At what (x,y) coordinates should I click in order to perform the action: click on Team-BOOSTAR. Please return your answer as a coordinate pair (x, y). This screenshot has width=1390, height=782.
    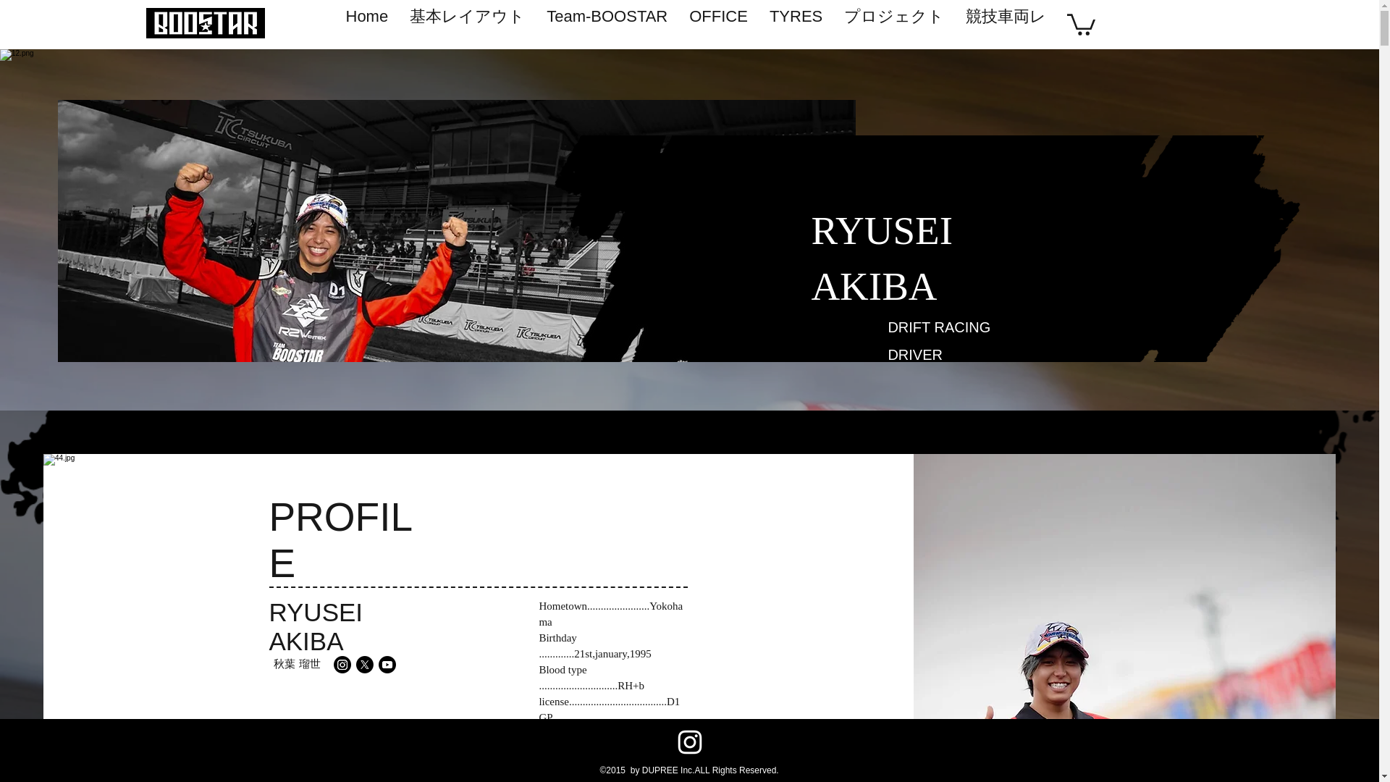
    Looking at the image, I should click on (607, 23).